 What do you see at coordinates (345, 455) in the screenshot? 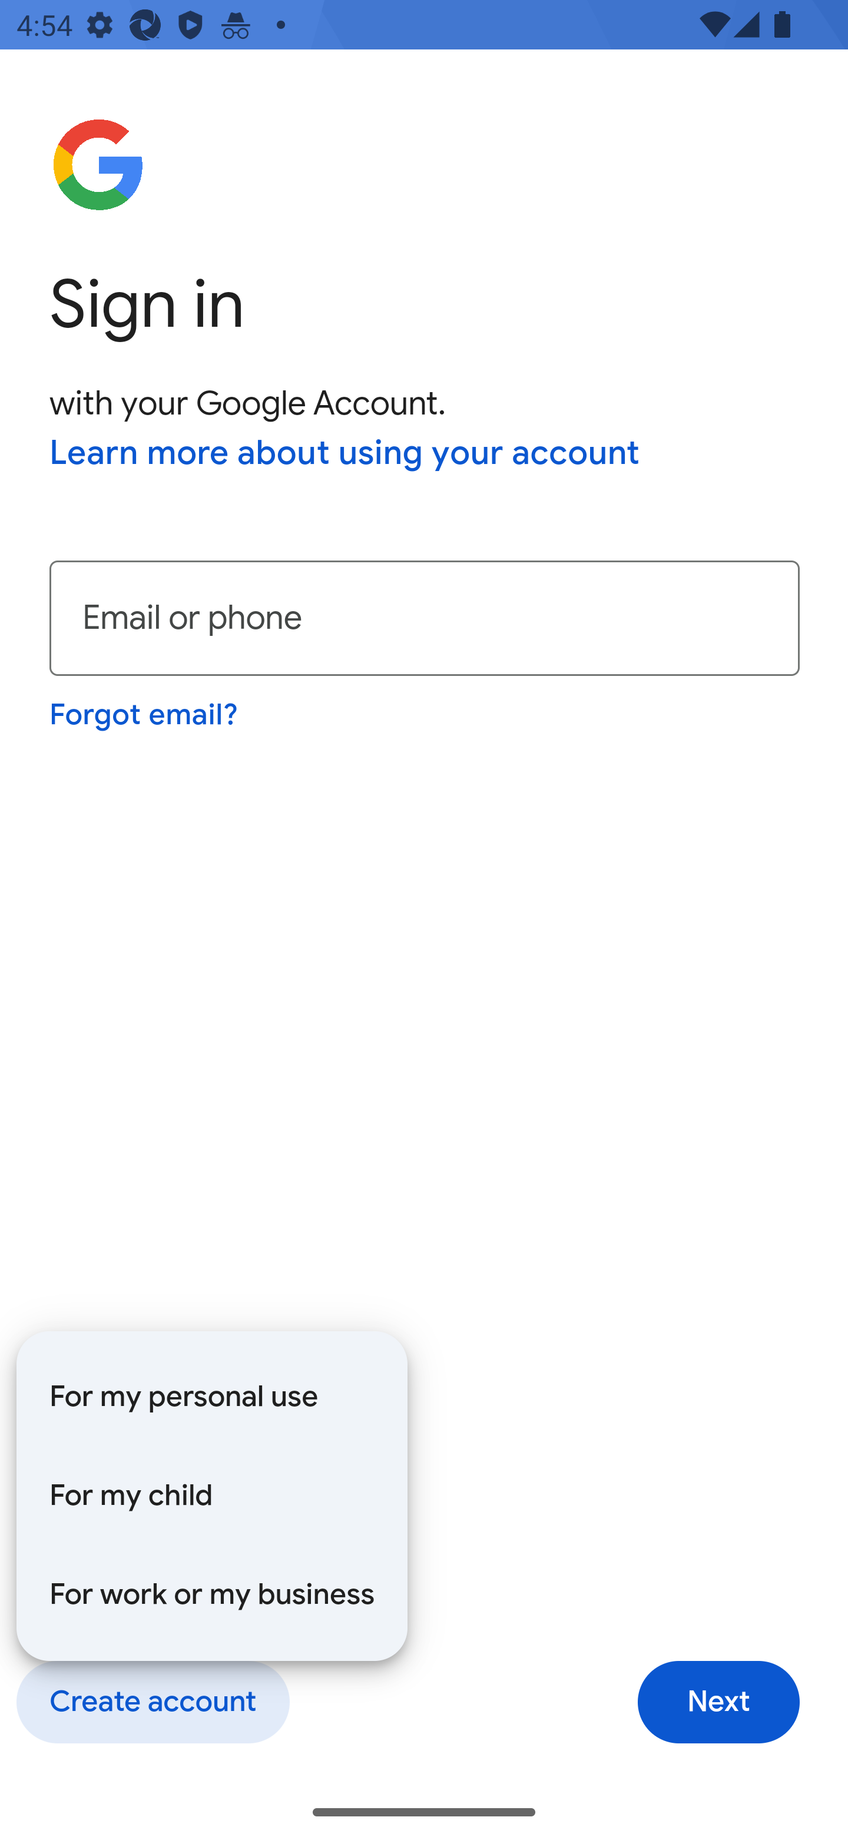
I see `Learn more about using your account` at bounding box center [345, 455].